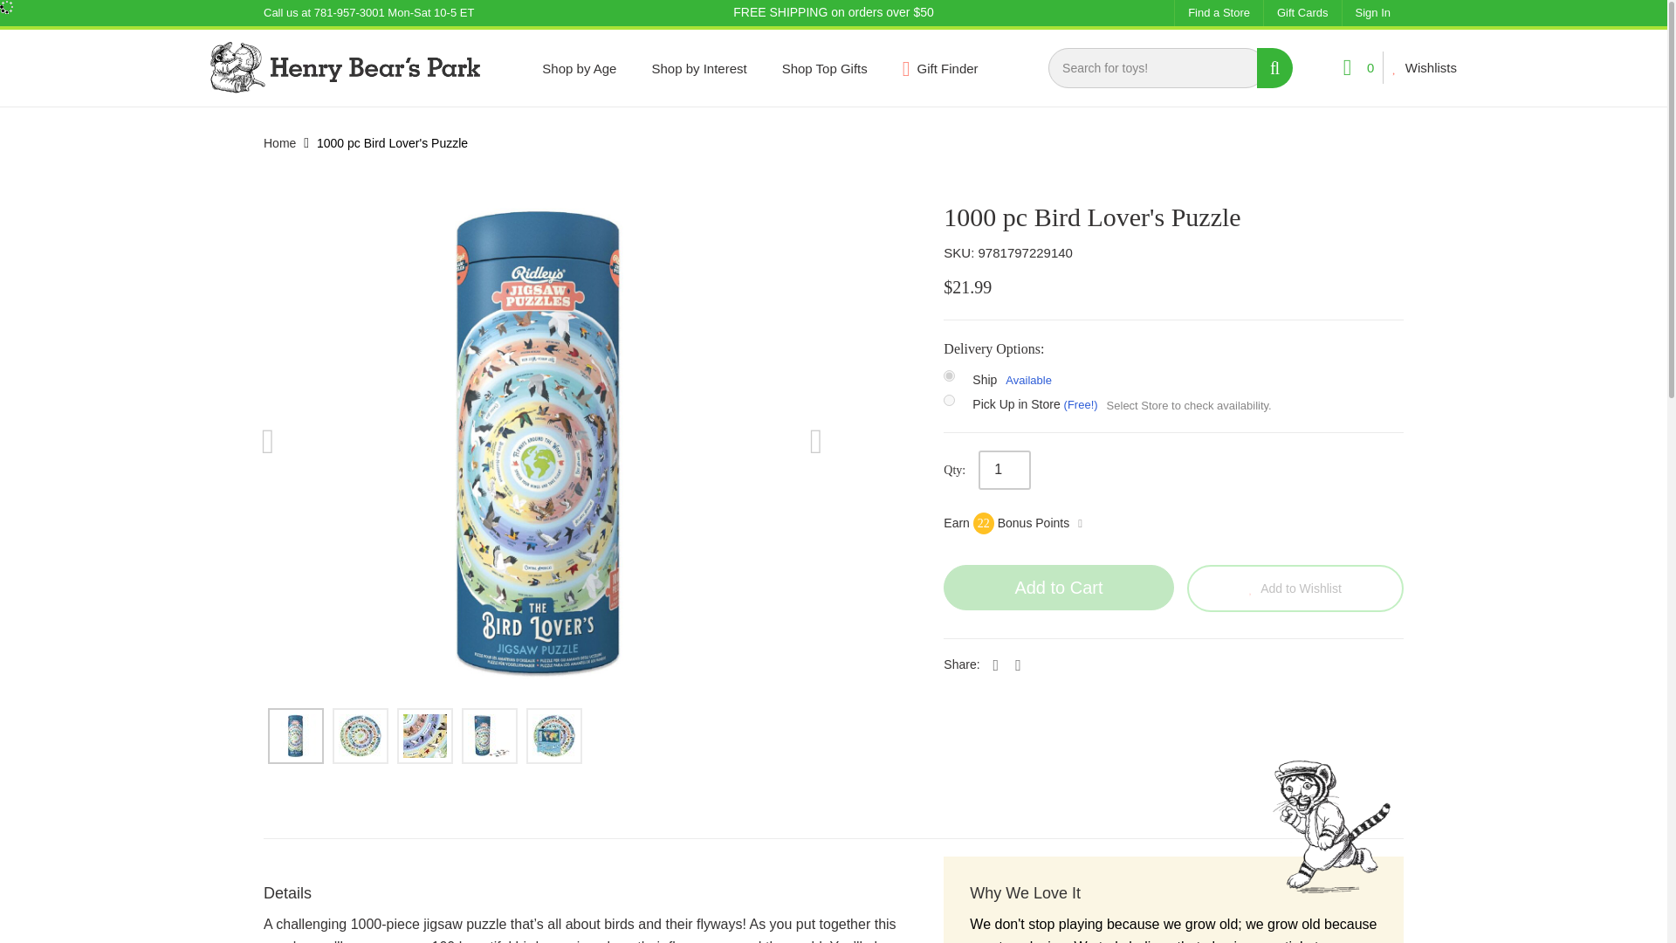 The height and width of the screenshot is (943, 1676). I want to click on on, so click(949, 375).